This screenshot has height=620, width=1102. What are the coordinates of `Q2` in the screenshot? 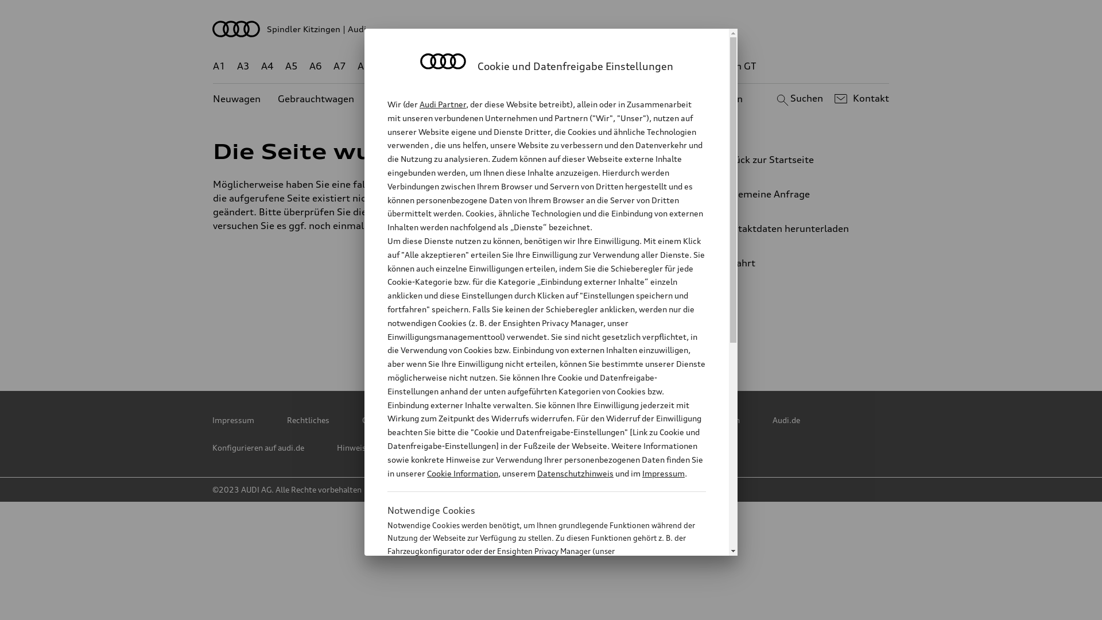 It's located at (388, 67).